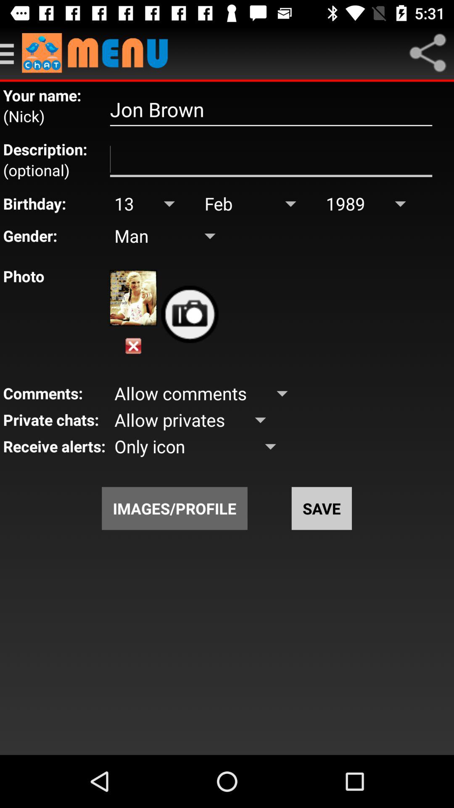 This screenshot has height=808, width=454. What do you see at coordinates (11, 53) in the screenshot?
I see `setting in privacy` at bounding box center [11, 53].